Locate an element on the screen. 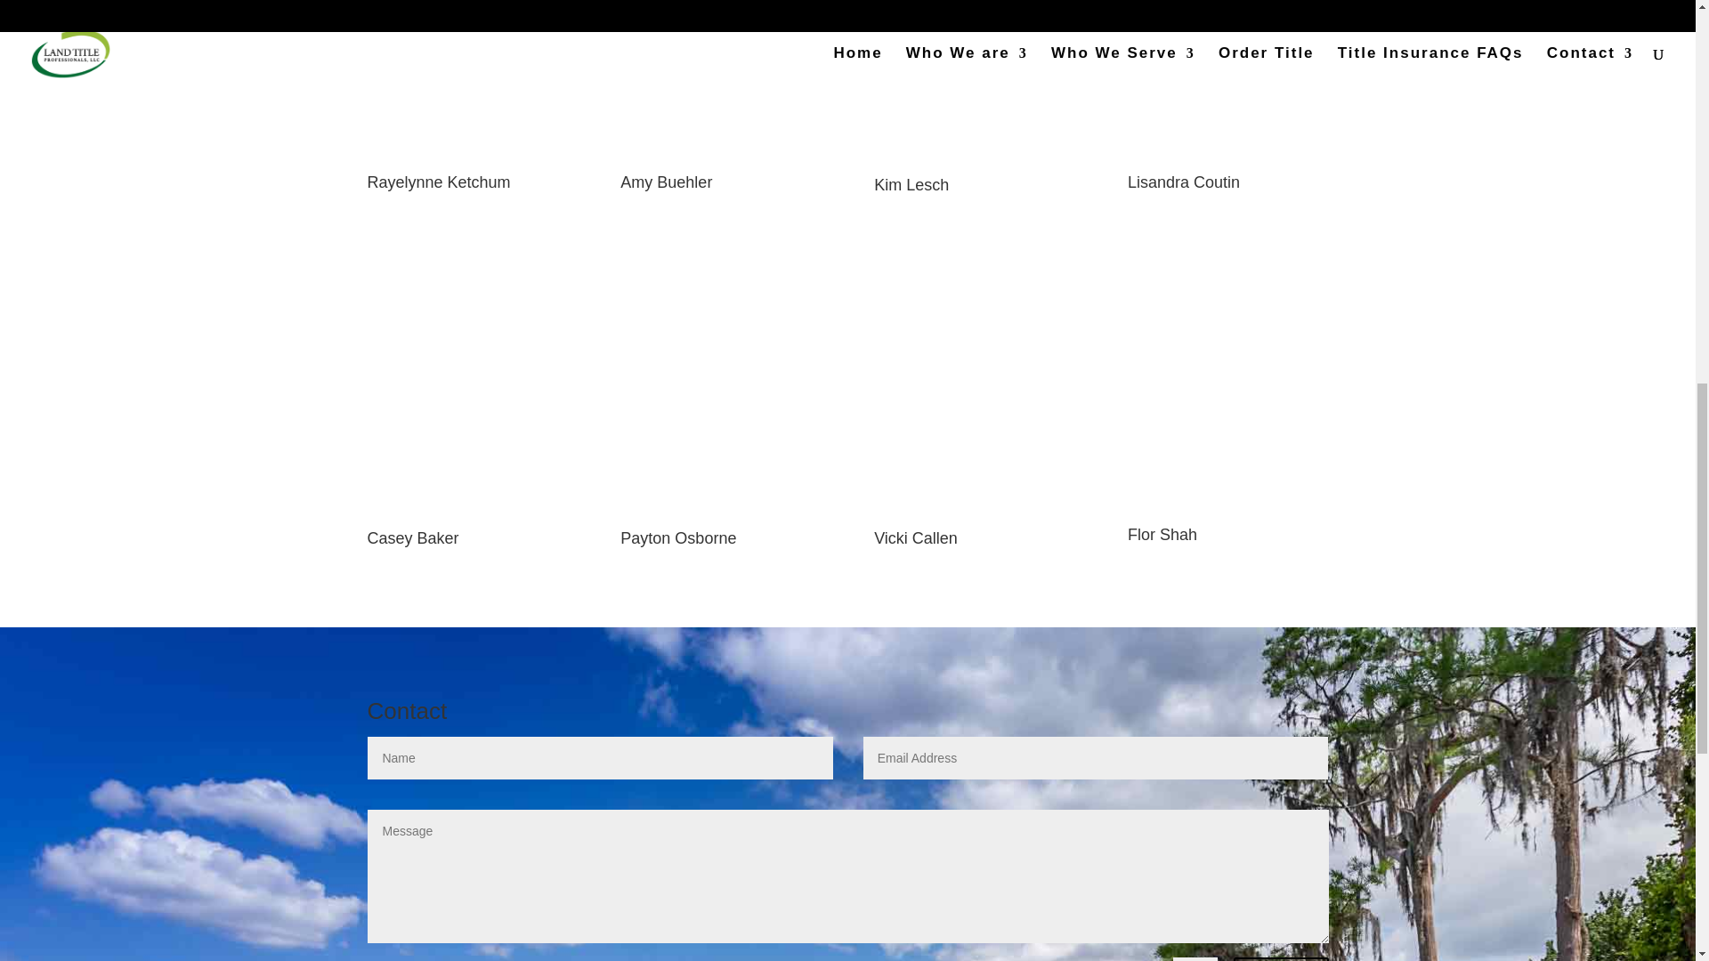 The width and height of the screenshot is (1709, 961). Payton Osborne is located at coordinates (678, 537).